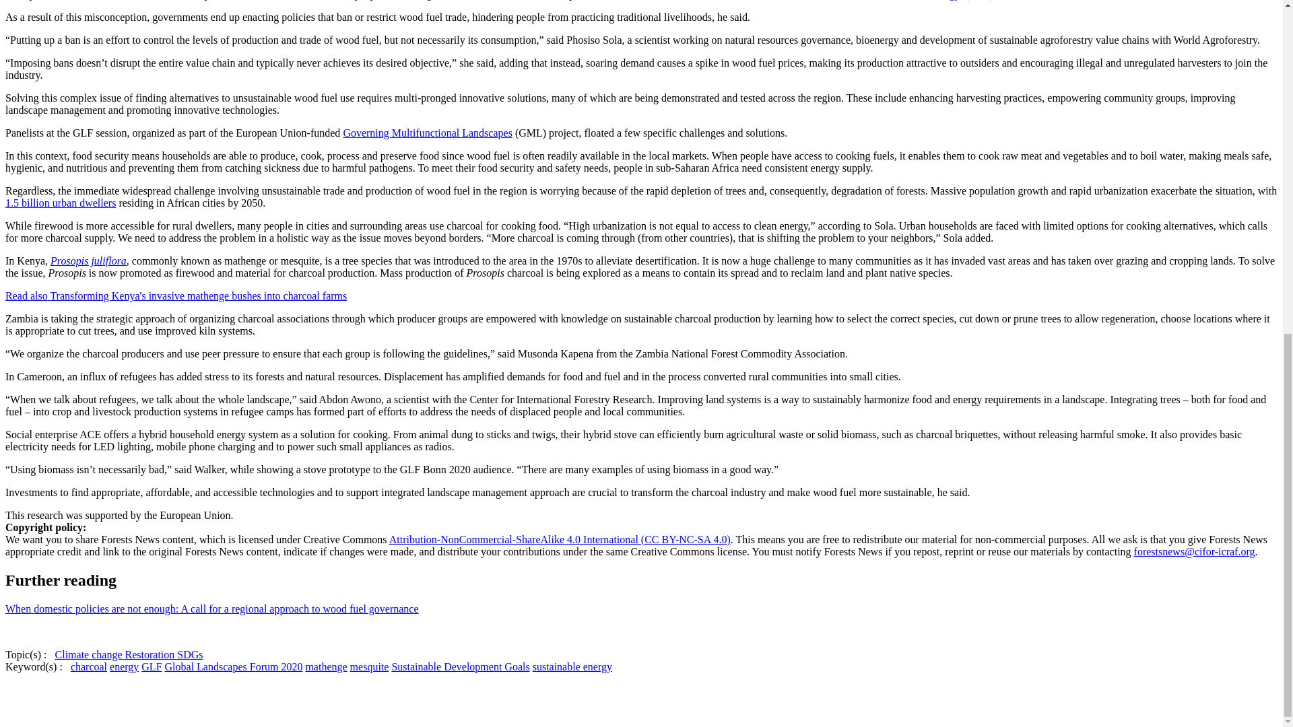 The image size is (1293, 727). I want to click on mathenge, so click(326, 666).